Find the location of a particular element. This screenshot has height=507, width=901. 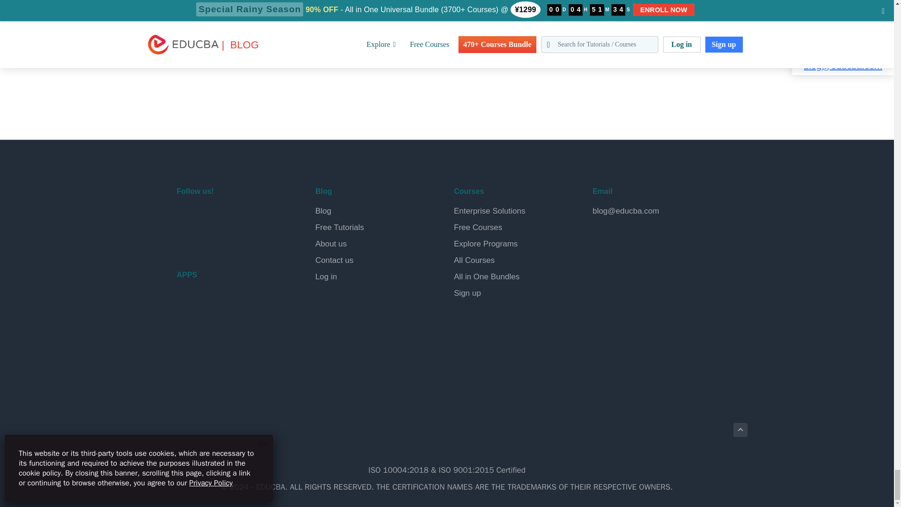

EDUCBA LinkedIN is located at coordinates (230, 216).